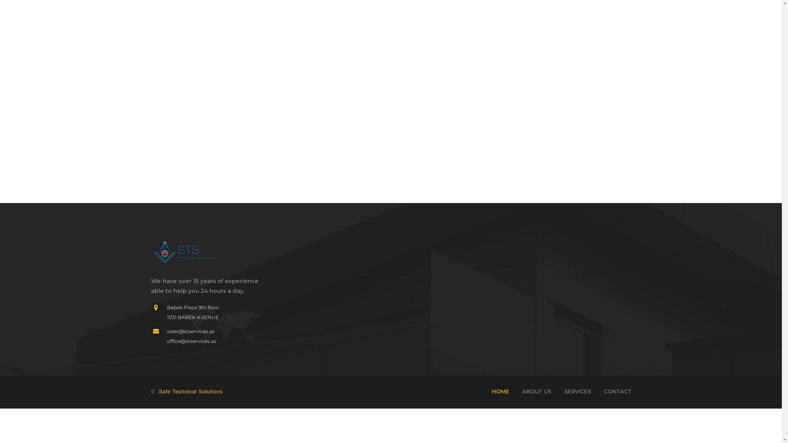  Describe the element at coordinates (501, 391) in the screenshot. I see `HOME` at that location.